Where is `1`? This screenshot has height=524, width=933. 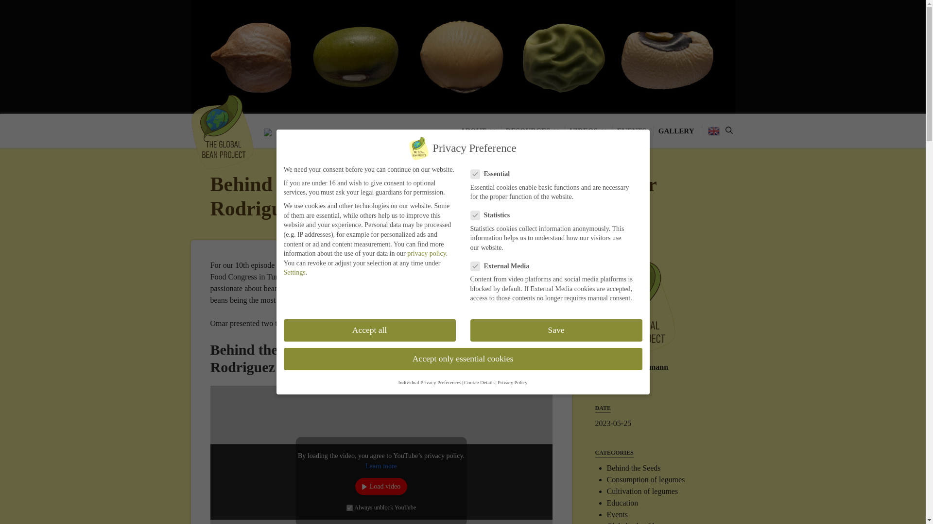
1 is located at coordinates (349, 508).